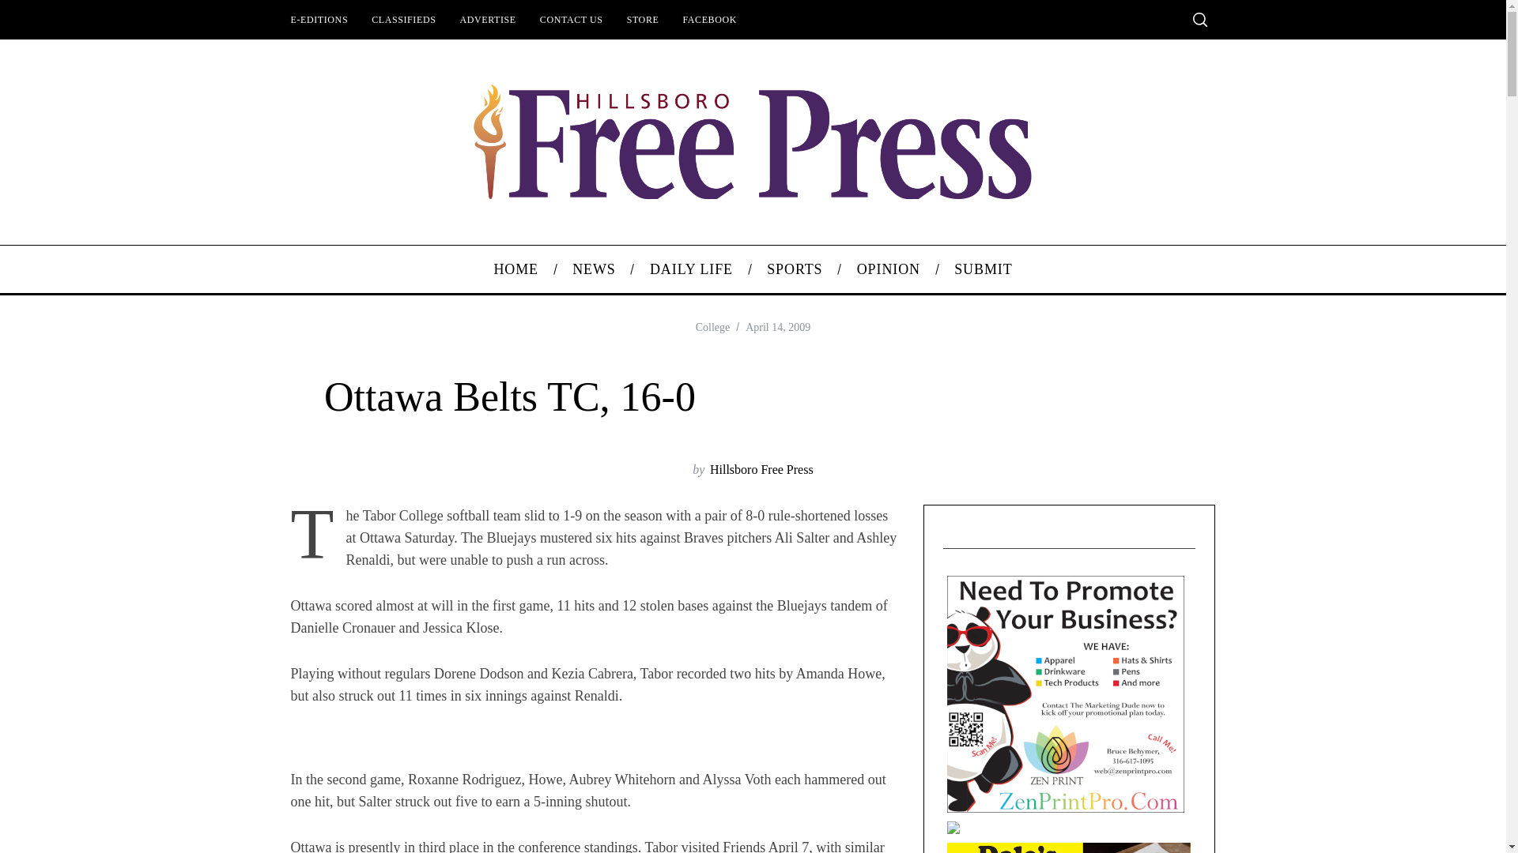 Image resolution: width=1518 pixels, height=853 pixels. What do you see at coordinates (709, 19) in the screenshot?
I see `FACEBOOK` at bounding box center [709, 19].